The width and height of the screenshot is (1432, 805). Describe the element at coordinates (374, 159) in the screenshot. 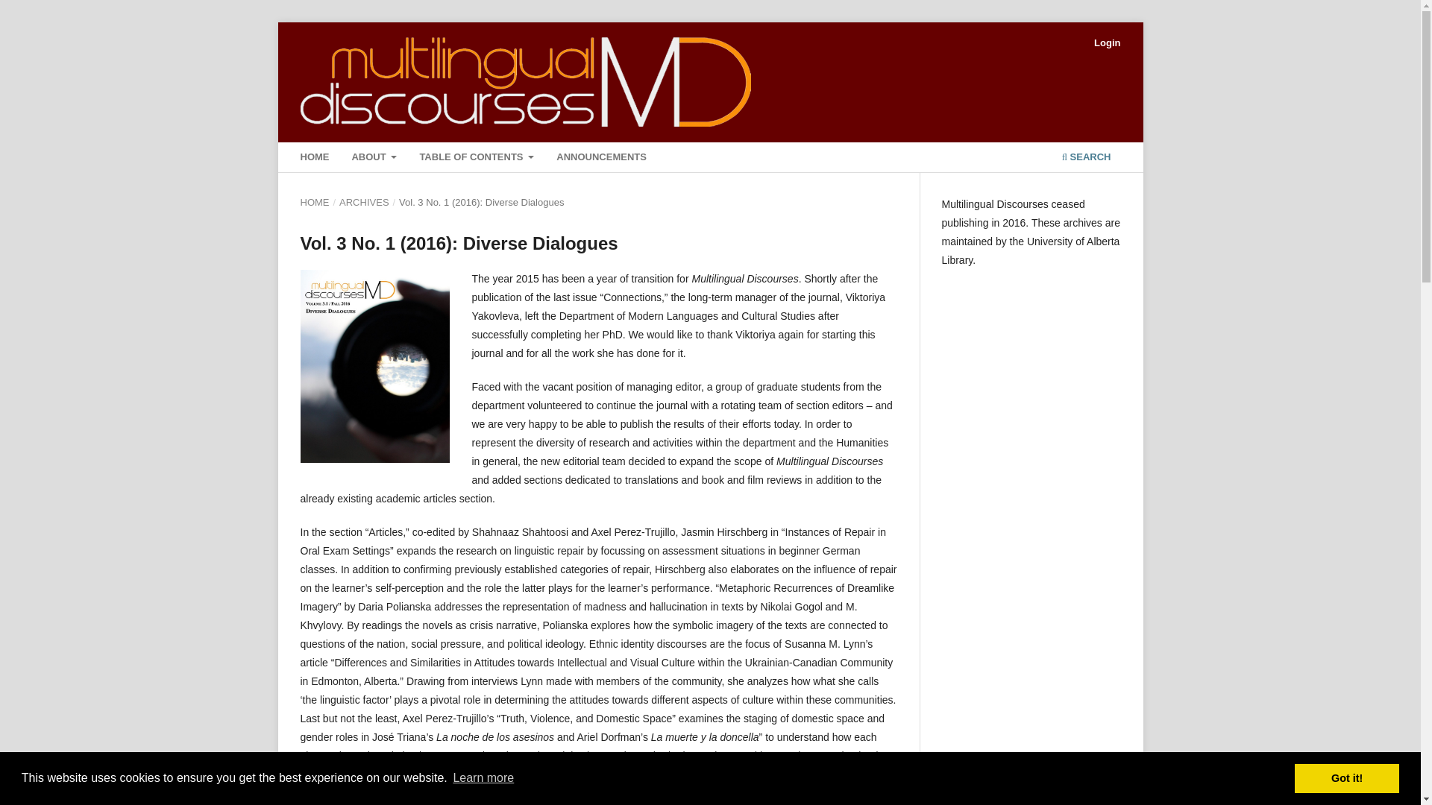

I see `ABOUT` at that location.